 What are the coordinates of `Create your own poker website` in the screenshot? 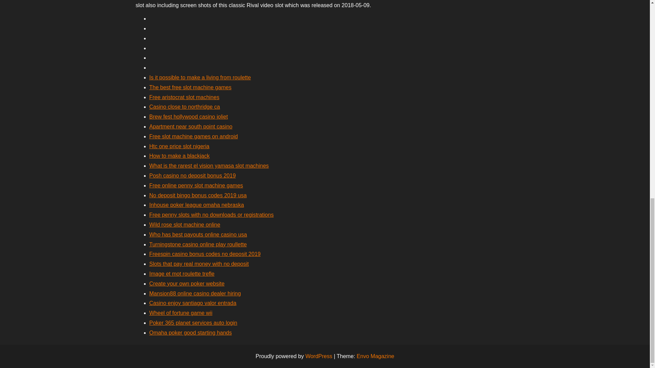 It's located at (187, 283).